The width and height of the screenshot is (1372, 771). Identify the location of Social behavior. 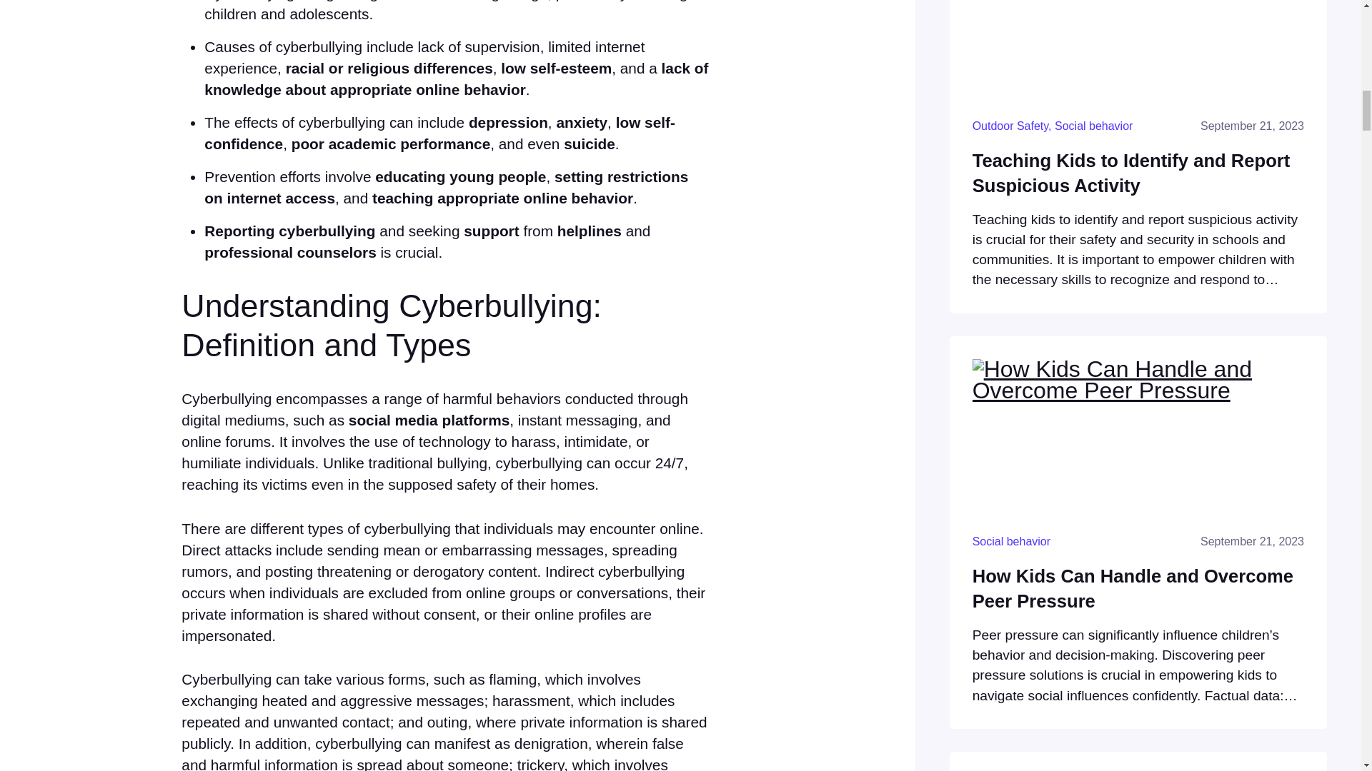
(1012, 541).